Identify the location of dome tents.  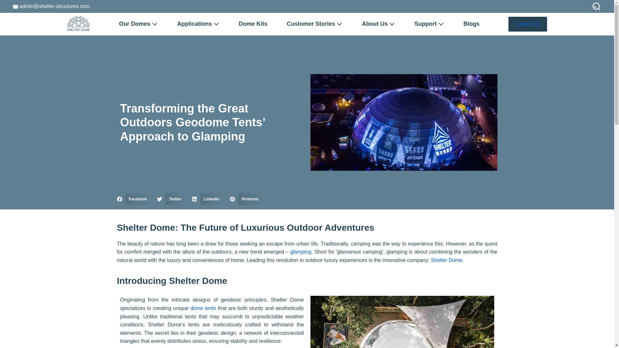
(203, 308).